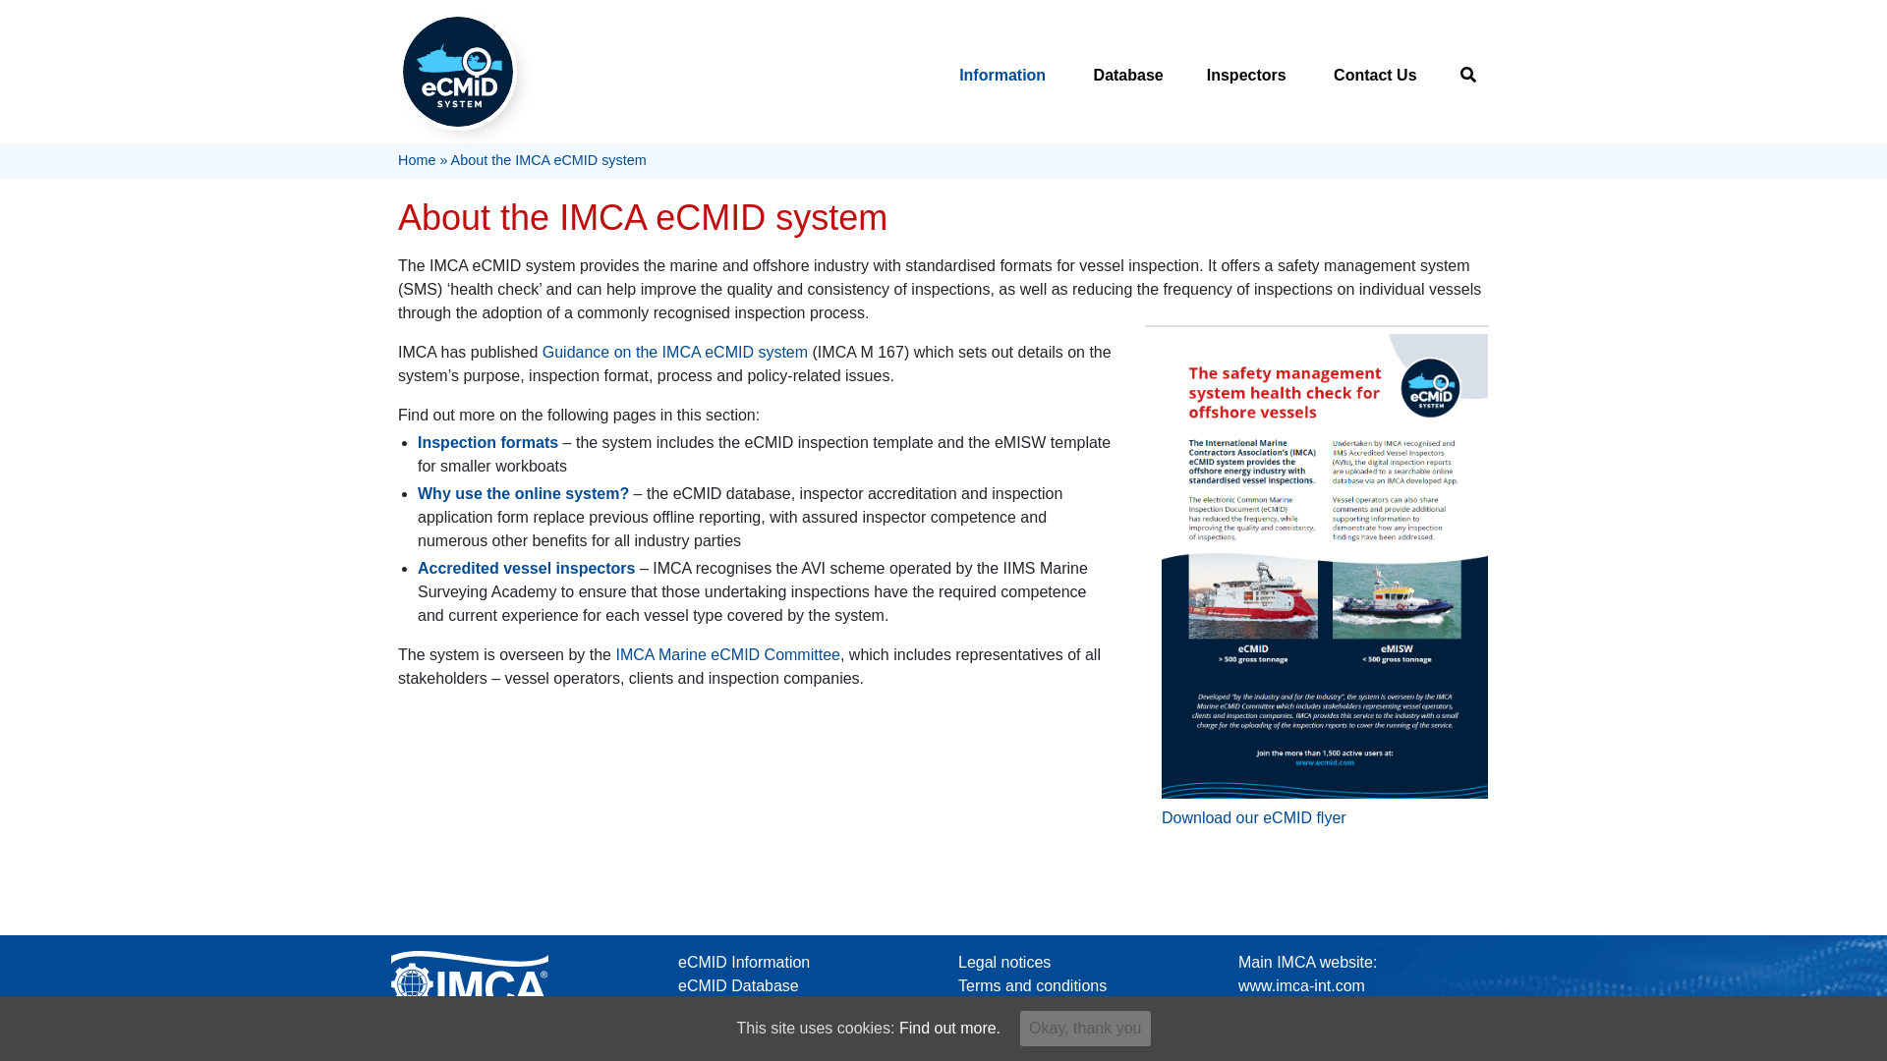  What do you see at coordinates (1307, 973) in the screenshot?
I see `eCMID Database` at bounding box center [1307, 973].